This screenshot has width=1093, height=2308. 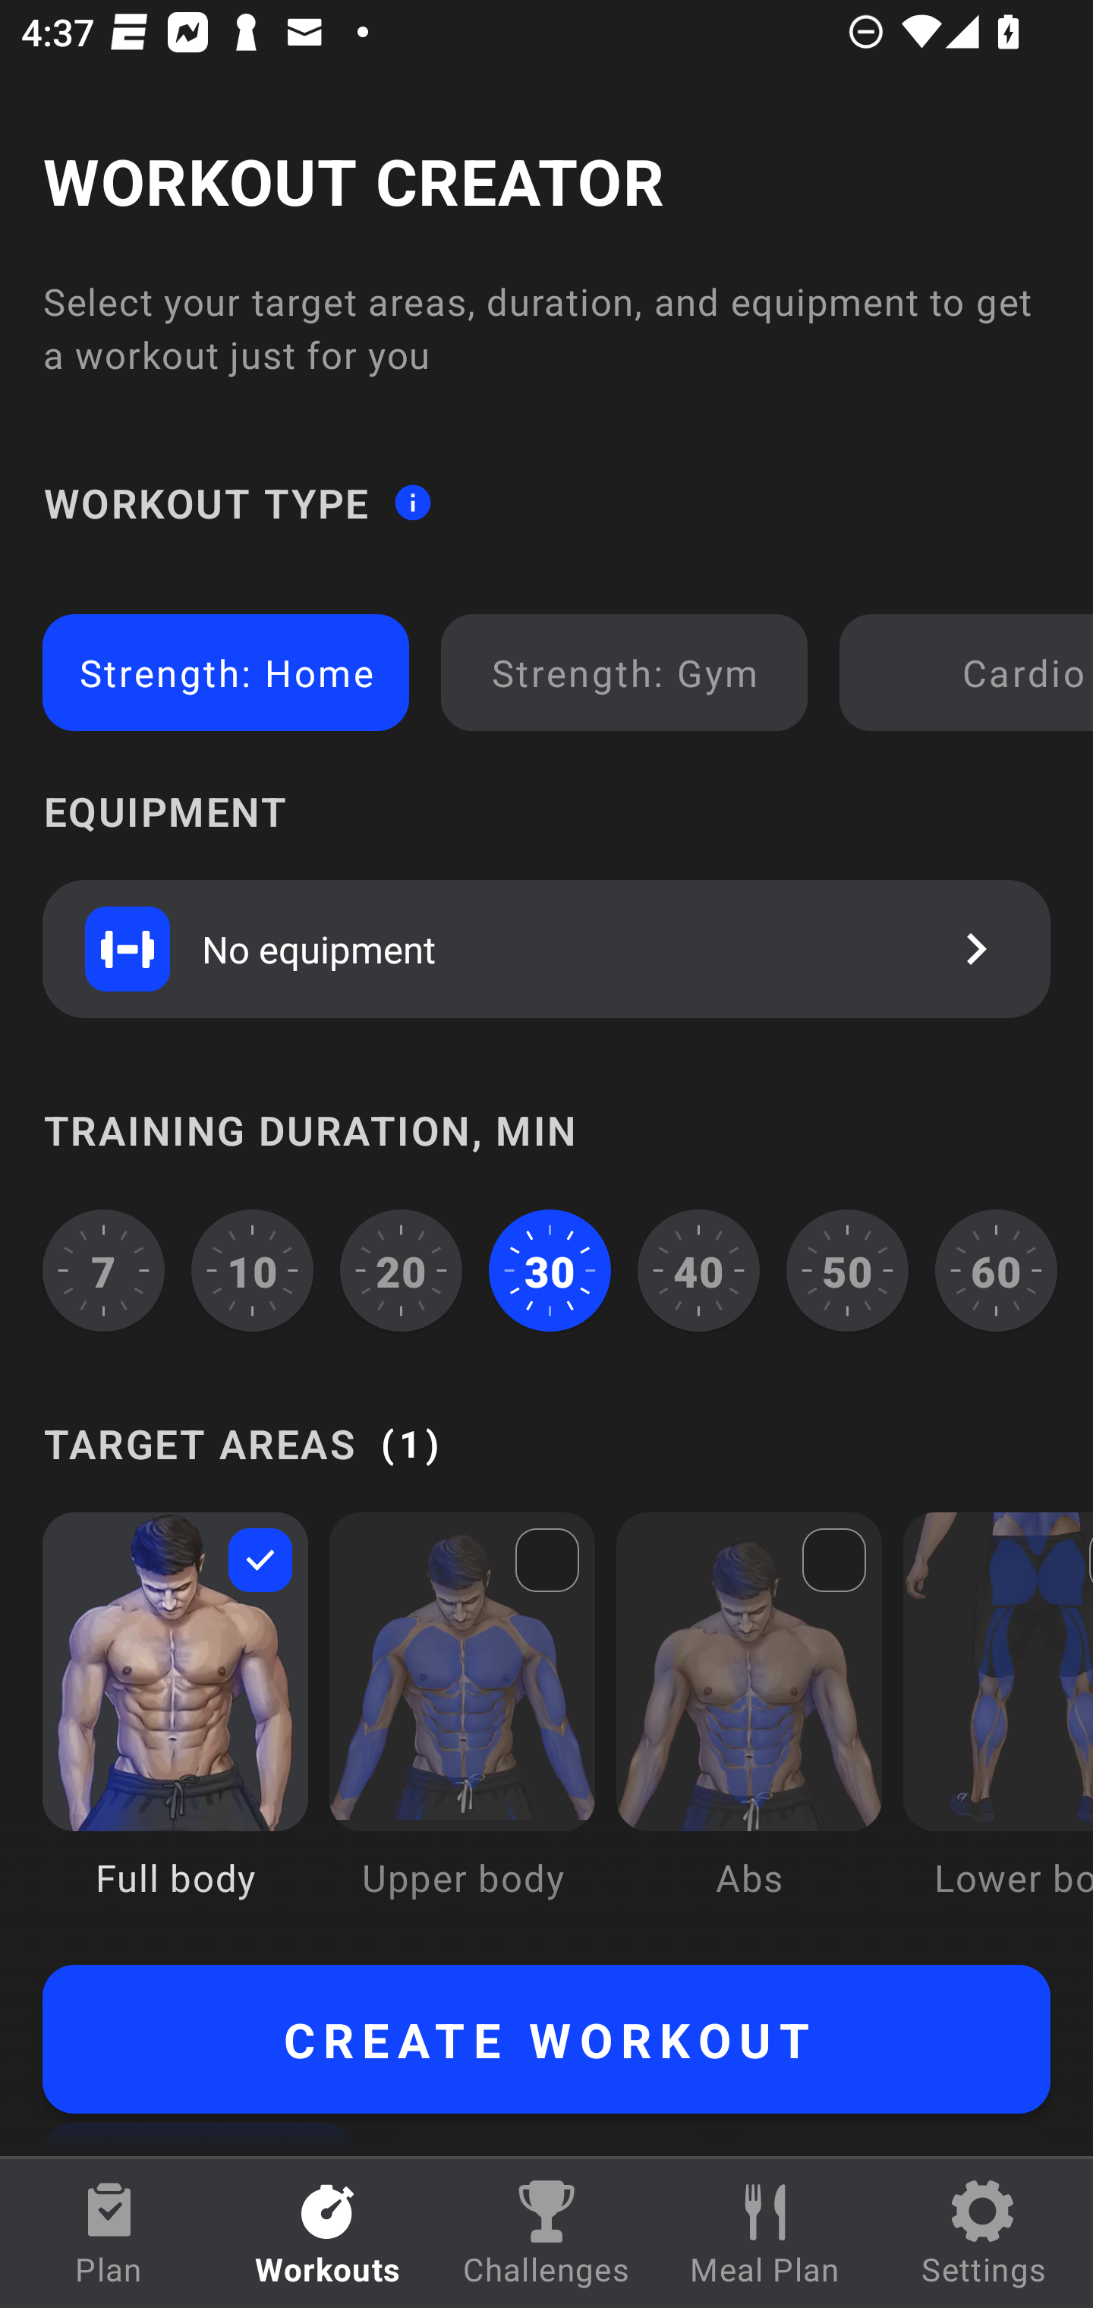 What do you see at coordinates (401, 1270) in the screenshot?
I see `20` at bounding box center [401, 1270].